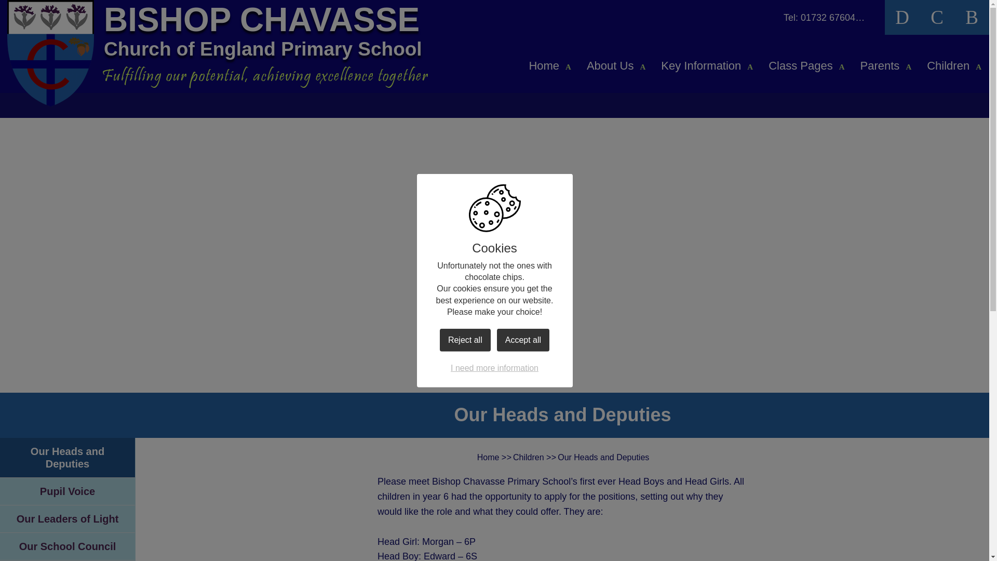 The width and height of the screenshot is (997, 561). I want to click on Home, so click(549, 72).